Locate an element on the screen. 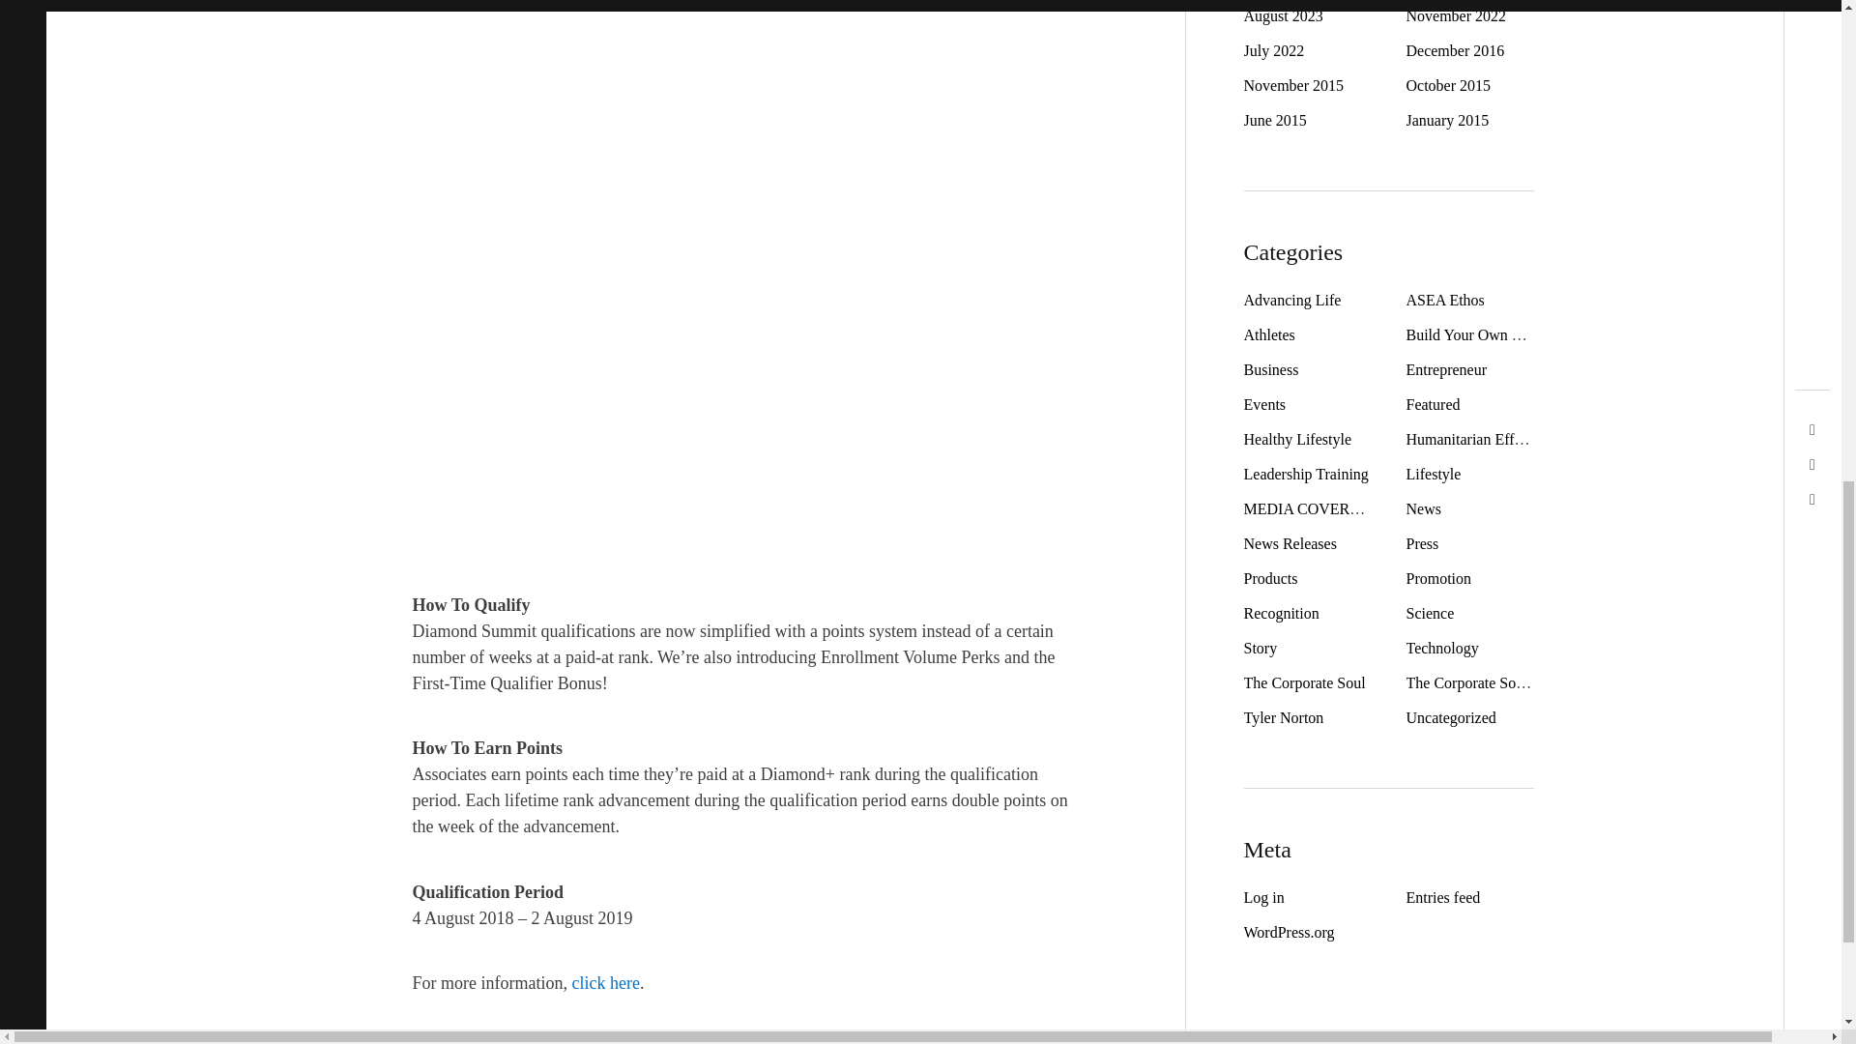 The width and height of the screenshot is (1856, 1044). August 2023 is located at coordinates (1282, 15).